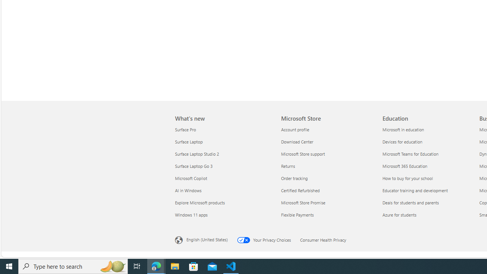  What do you see at coordinates (223, 129) in the screenshot?
I see `Surface Pro` at bounding box center [223, 129].